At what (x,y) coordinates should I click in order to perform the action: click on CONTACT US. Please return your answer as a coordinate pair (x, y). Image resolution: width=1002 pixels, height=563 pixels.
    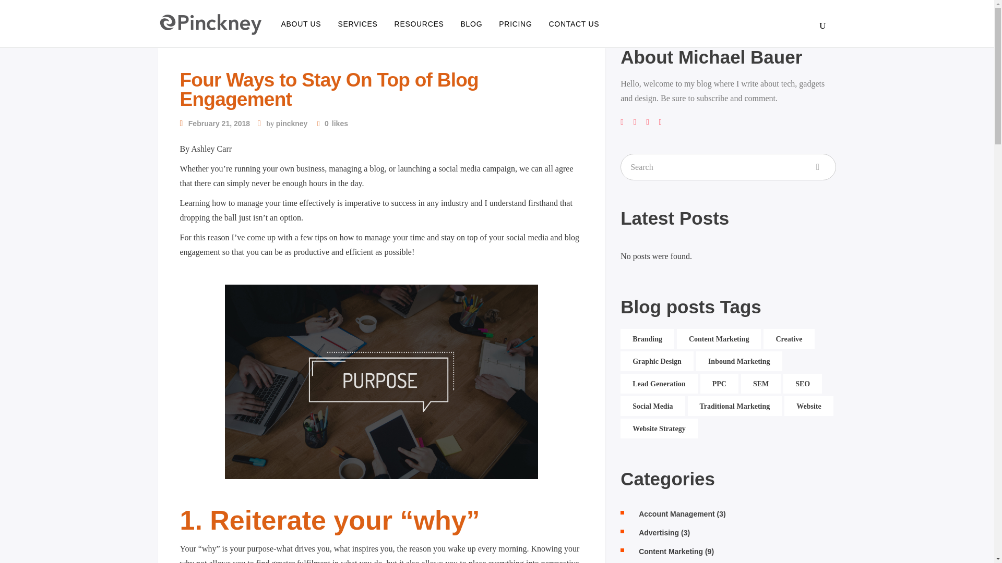
    Looking at the image, I should click on (574, 23).